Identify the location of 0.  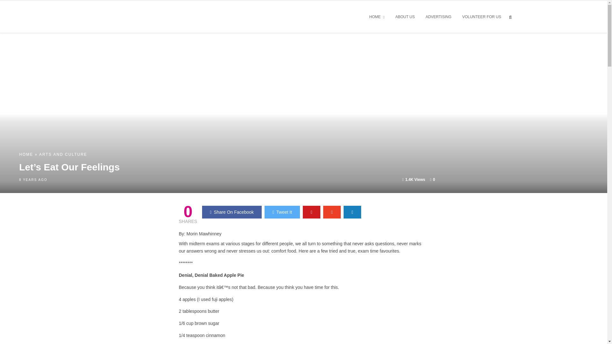
(433, 180).